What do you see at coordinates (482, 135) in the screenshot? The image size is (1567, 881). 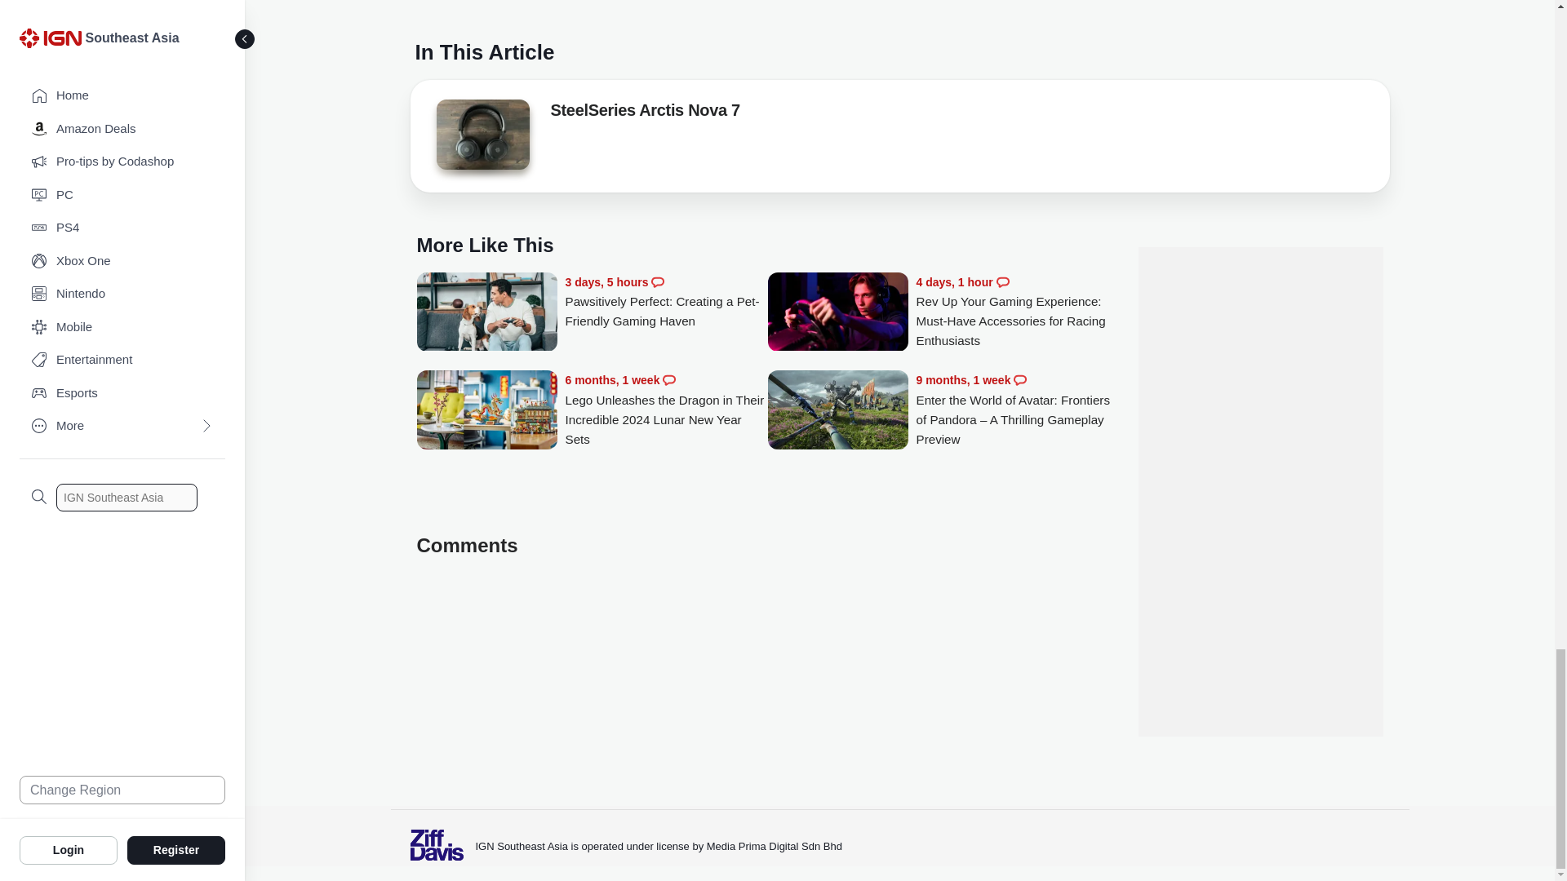 I see `SteelSeries Arctis Nova 7` at bounding box center [482, 135].